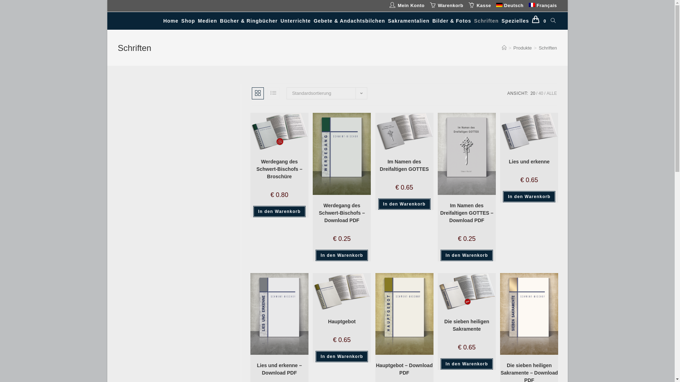 The height and width of the screenshot is (382, 680). Describe the element at coordinates (350, 21) in the screenshot. I see `Gebete & Andachtsbilchen` at that location.